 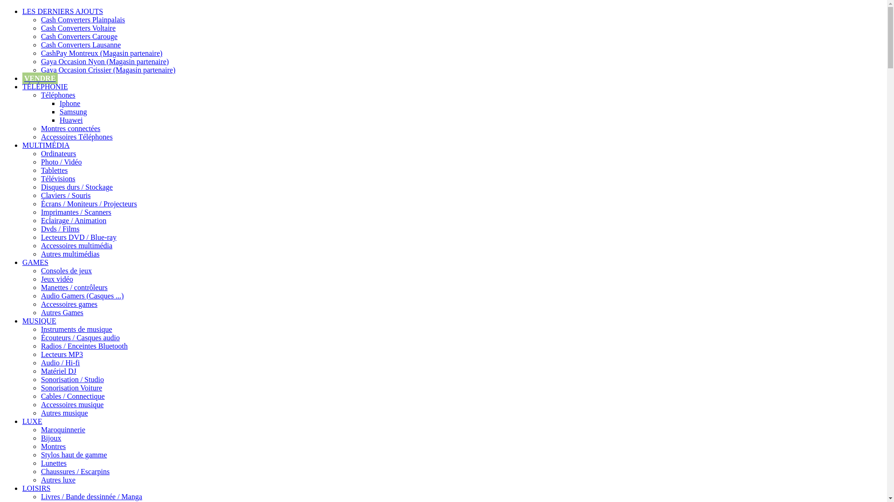 I want to click on Cables / Connectique, so click(x=73, y=396).